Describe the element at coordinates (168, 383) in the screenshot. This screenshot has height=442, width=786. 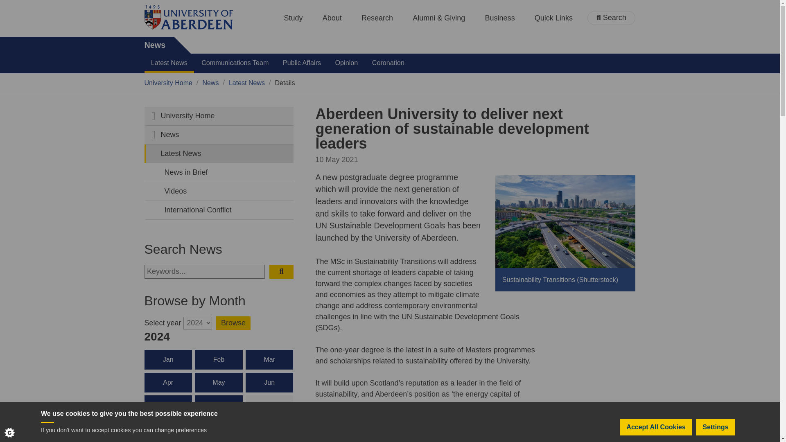
I see `View items for April 2024` at that location.